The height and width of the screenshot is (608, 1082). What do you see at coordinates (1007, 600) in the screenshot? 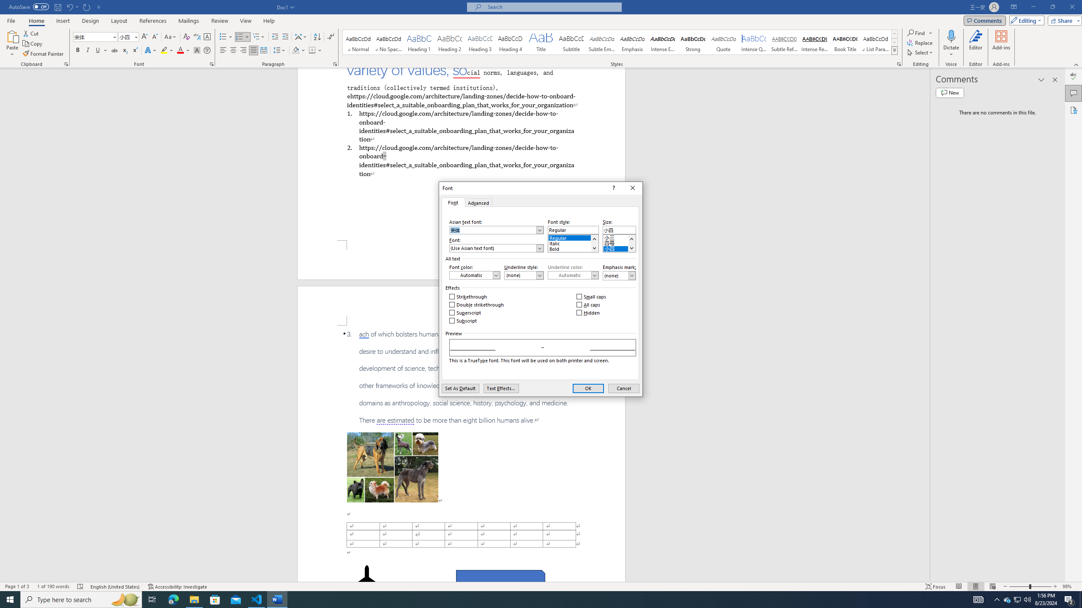
I see `Copy` at bounding box center [1007, 600].